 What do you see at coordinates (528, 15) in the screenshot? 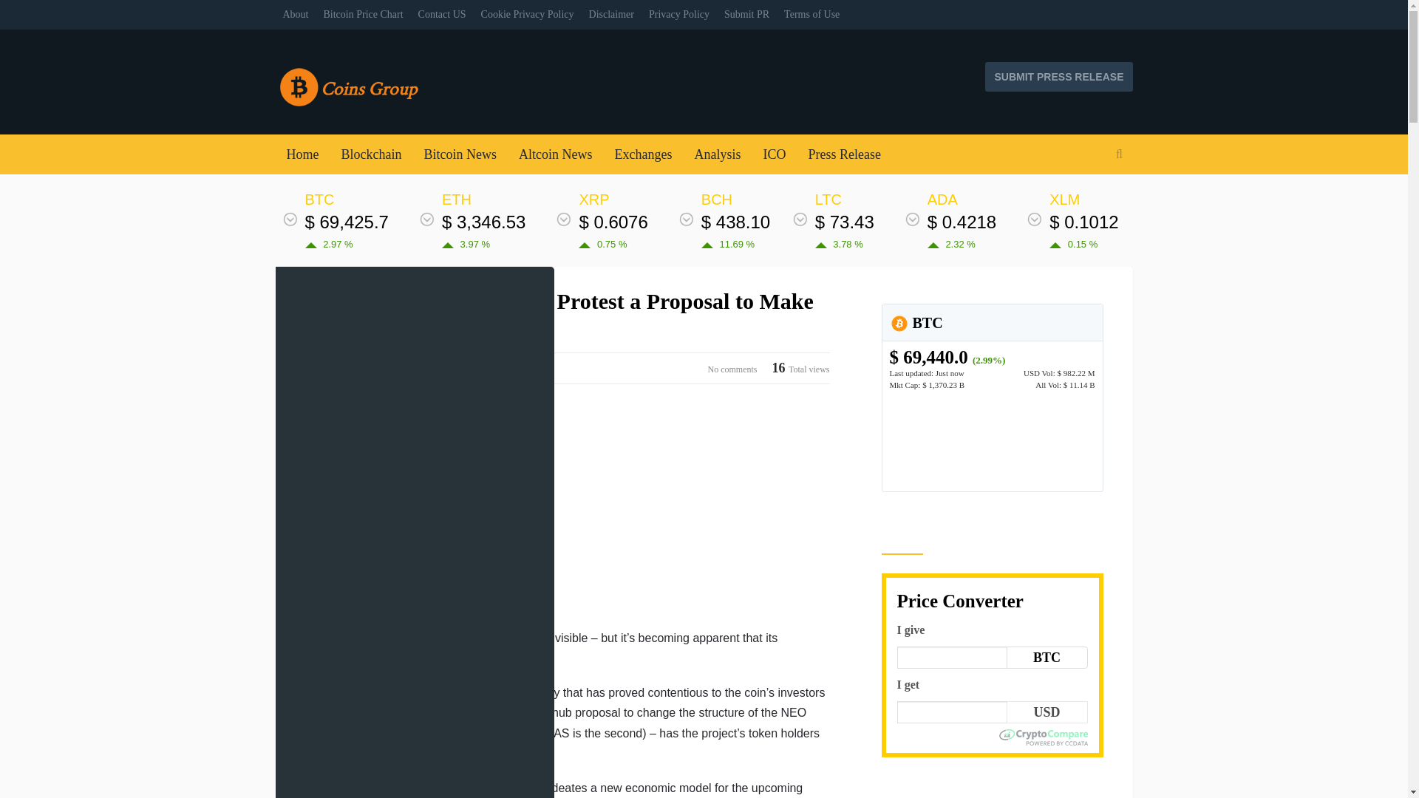
I see `Cookie Privacy Policy` at bounding box center [528, 15].